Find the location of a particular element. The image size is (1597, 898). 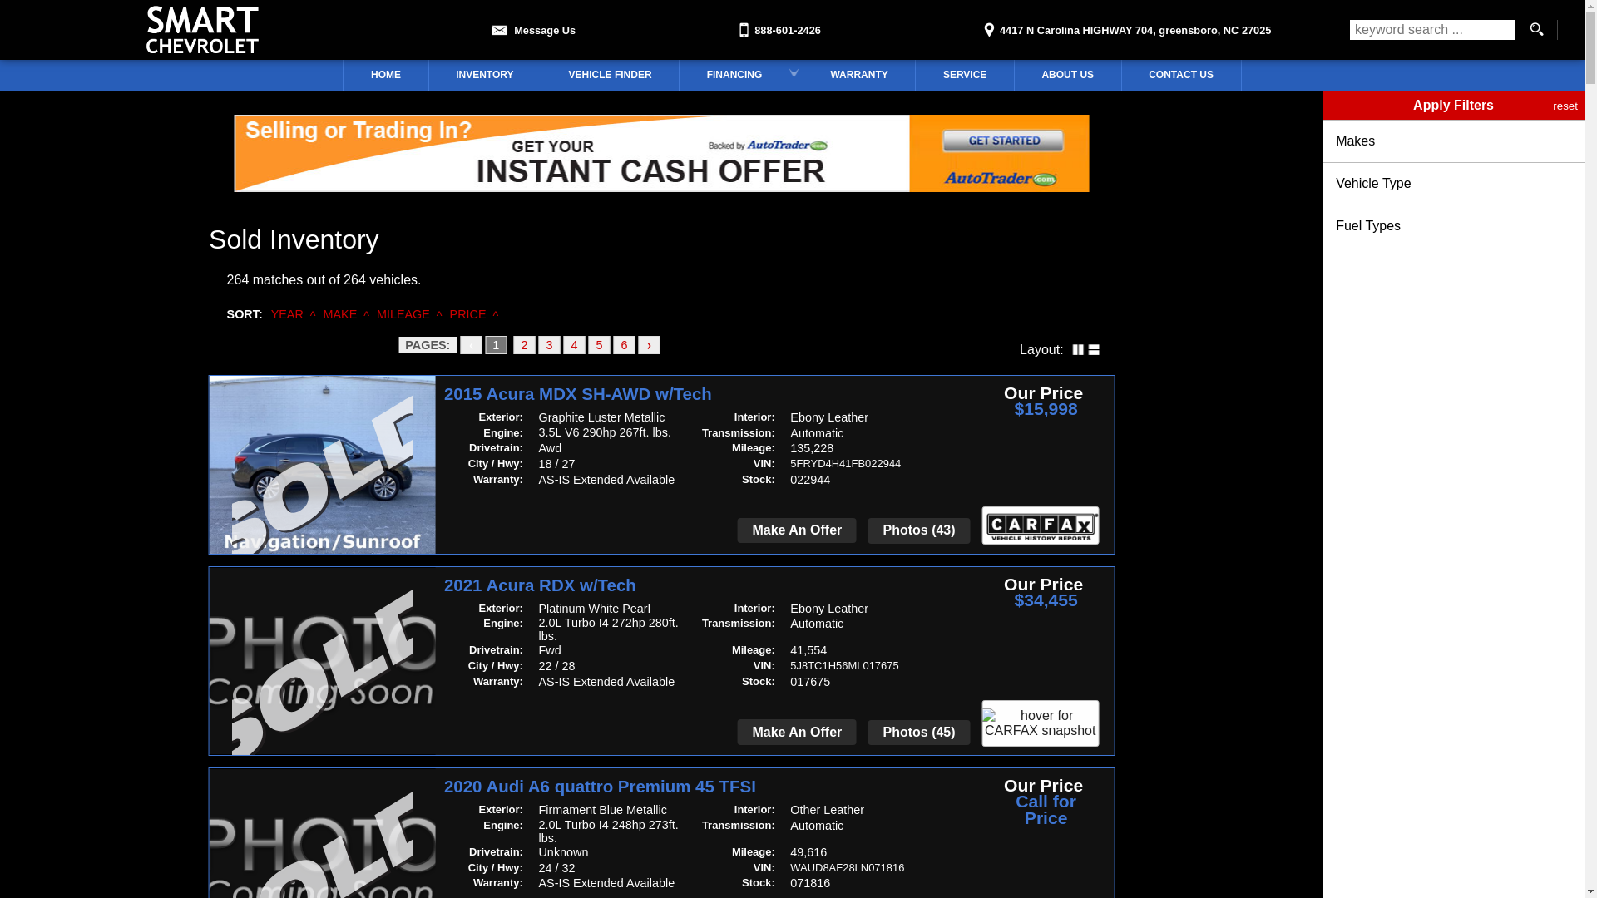

INVENTORY is located at coordinates (485, 76).